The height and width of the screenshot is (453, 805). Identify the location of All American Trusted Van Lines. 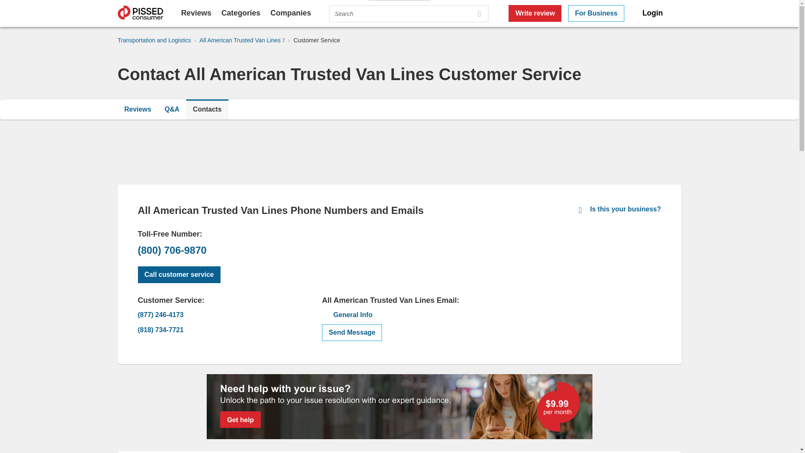
(241, 40).